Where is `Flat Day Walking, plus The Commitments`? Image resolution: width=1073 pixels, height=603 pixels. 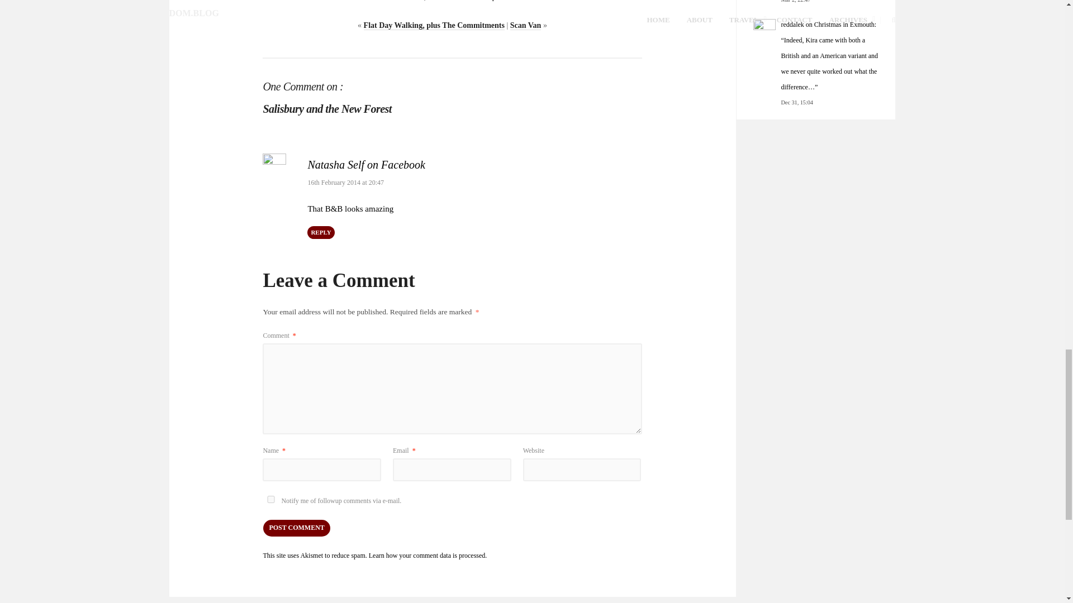 Flat Day Walking, plus The Commitments is located at coordinates (434, 26).